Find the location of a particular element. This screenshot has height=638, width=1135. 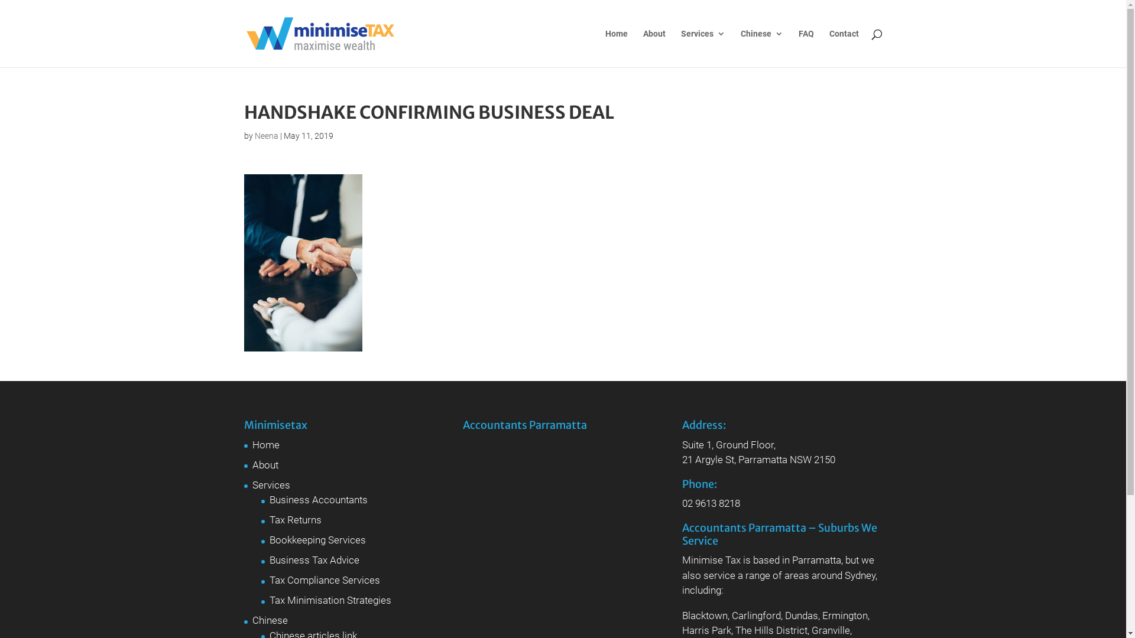

Home is located at coordinates (265, 445).